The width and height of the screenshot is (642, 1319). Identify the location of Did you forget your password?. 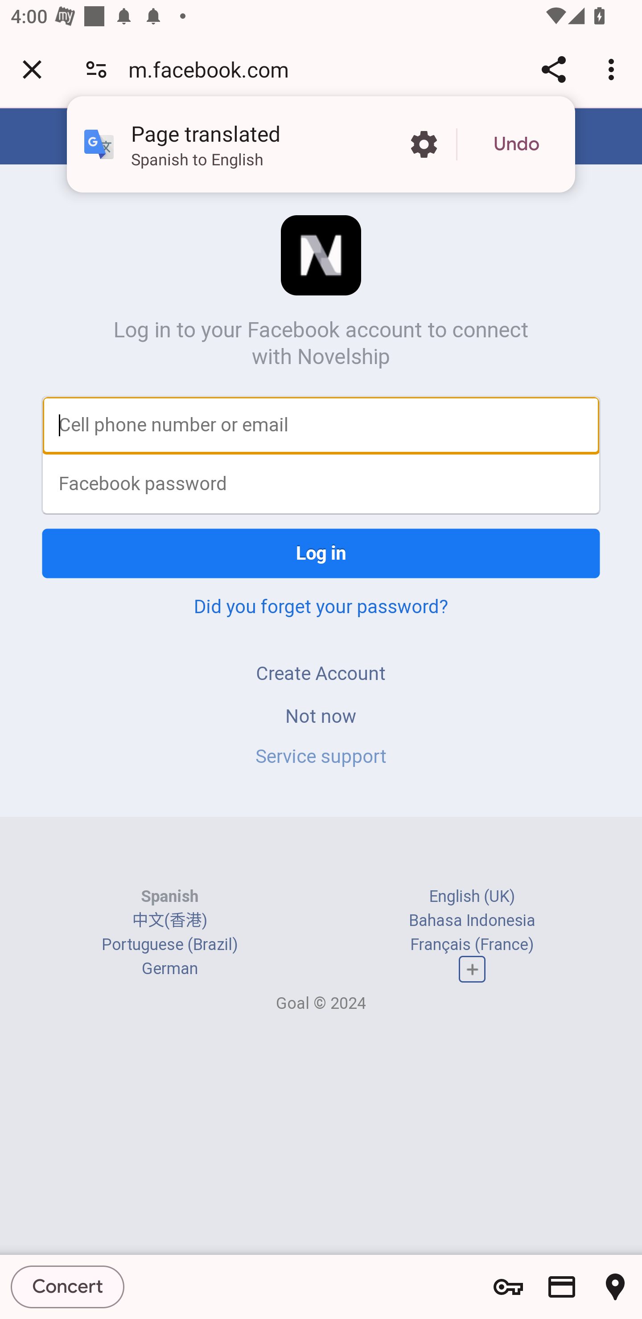
(321, 606).